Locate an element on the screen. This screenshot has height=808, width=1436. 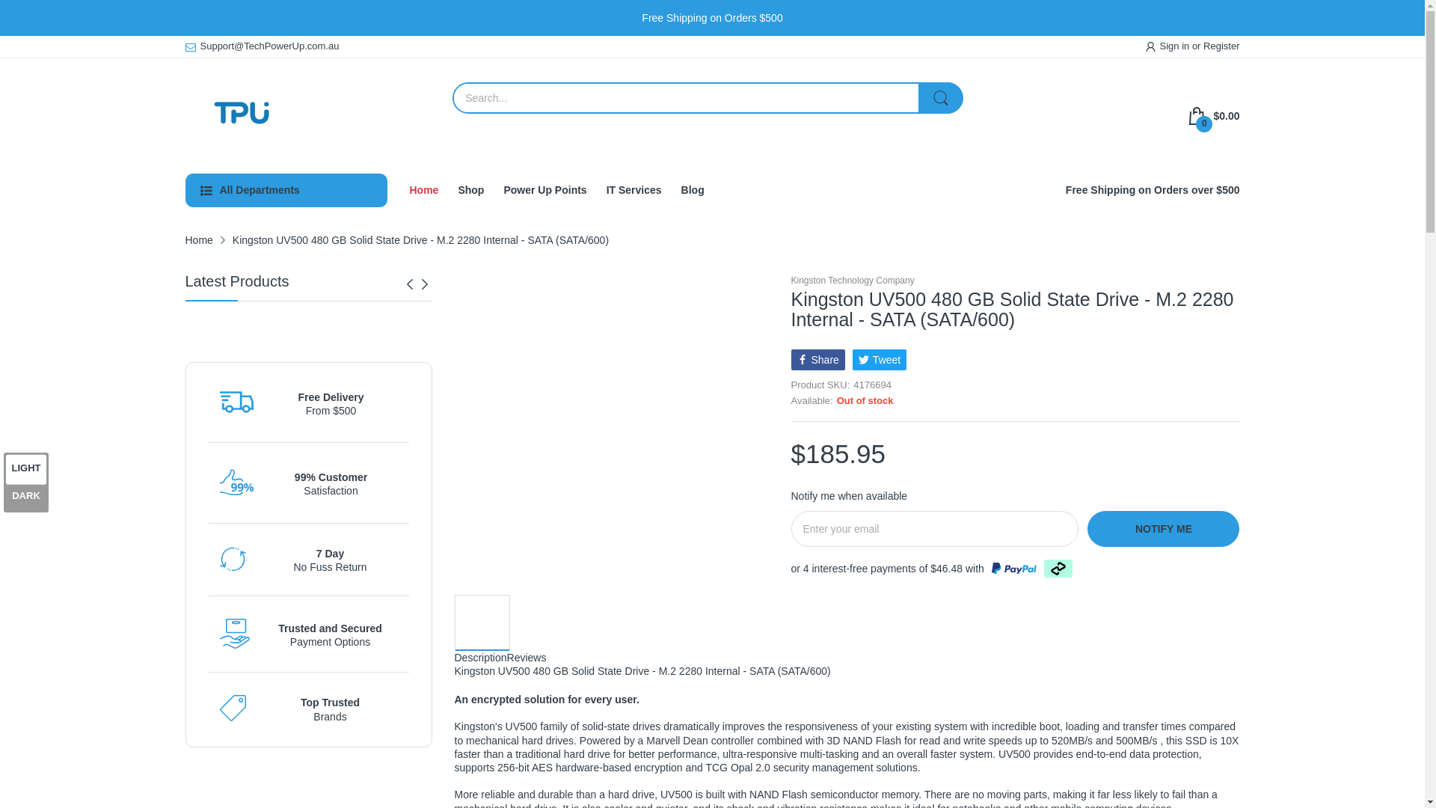
Tweet is located at coordinates (880, 359).